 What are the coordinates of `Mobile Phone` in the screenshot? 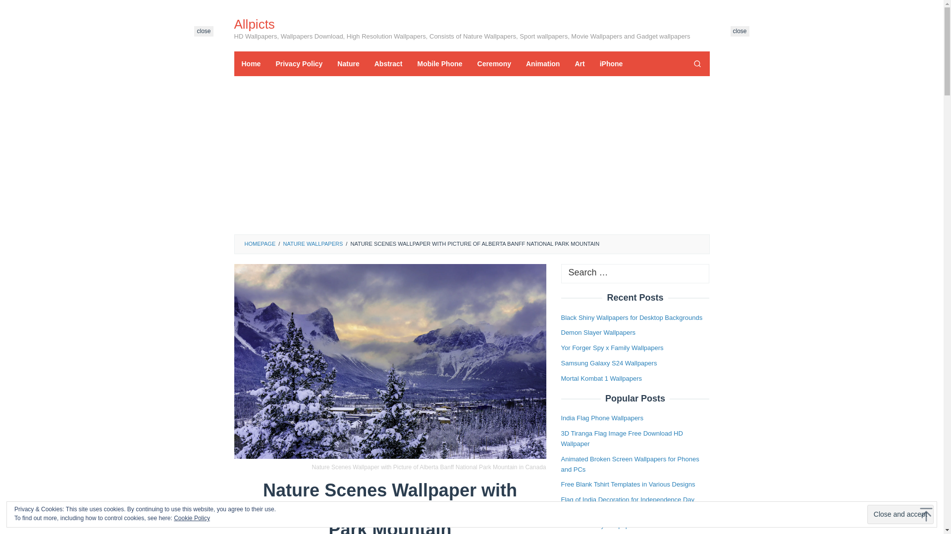 It's located at (440, 63).